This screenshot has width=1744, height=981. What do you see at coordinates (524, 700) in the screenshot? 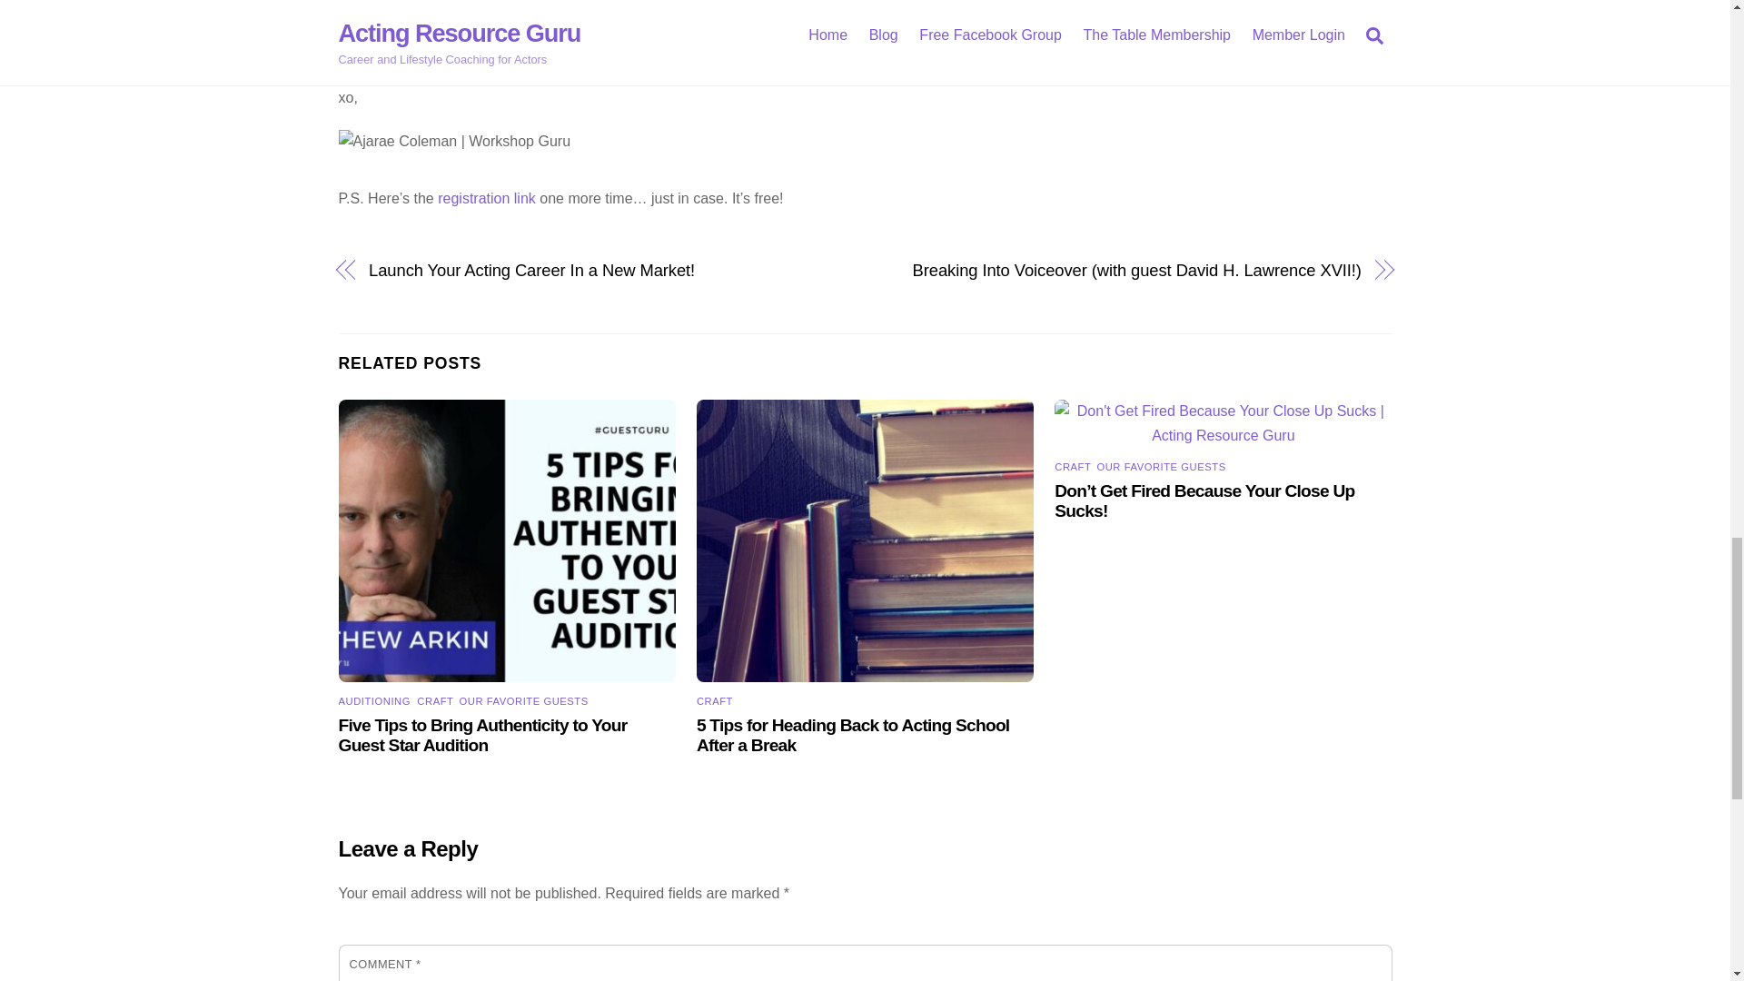
I see `OUR FAVORITE GUESTS` at bounding box center [524, 700].